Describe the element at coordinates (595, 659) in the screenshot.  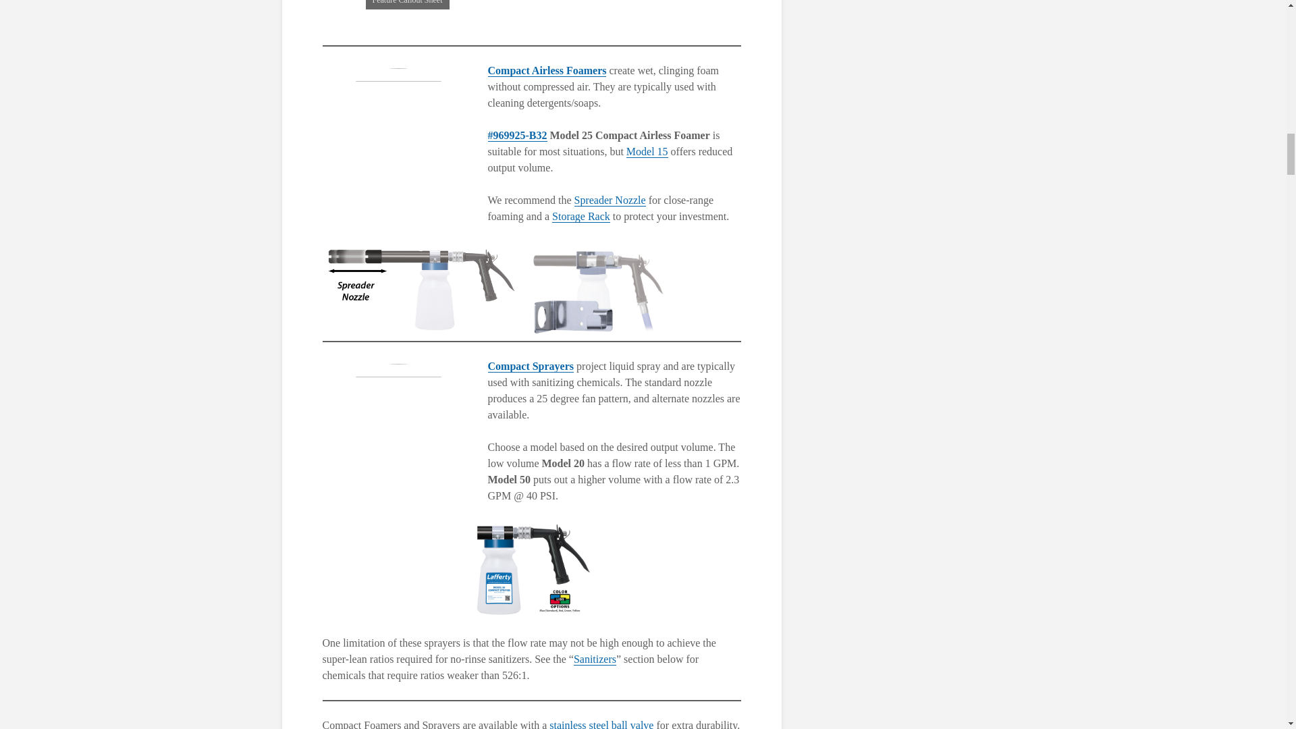
I see `Sanitizers` at that location.